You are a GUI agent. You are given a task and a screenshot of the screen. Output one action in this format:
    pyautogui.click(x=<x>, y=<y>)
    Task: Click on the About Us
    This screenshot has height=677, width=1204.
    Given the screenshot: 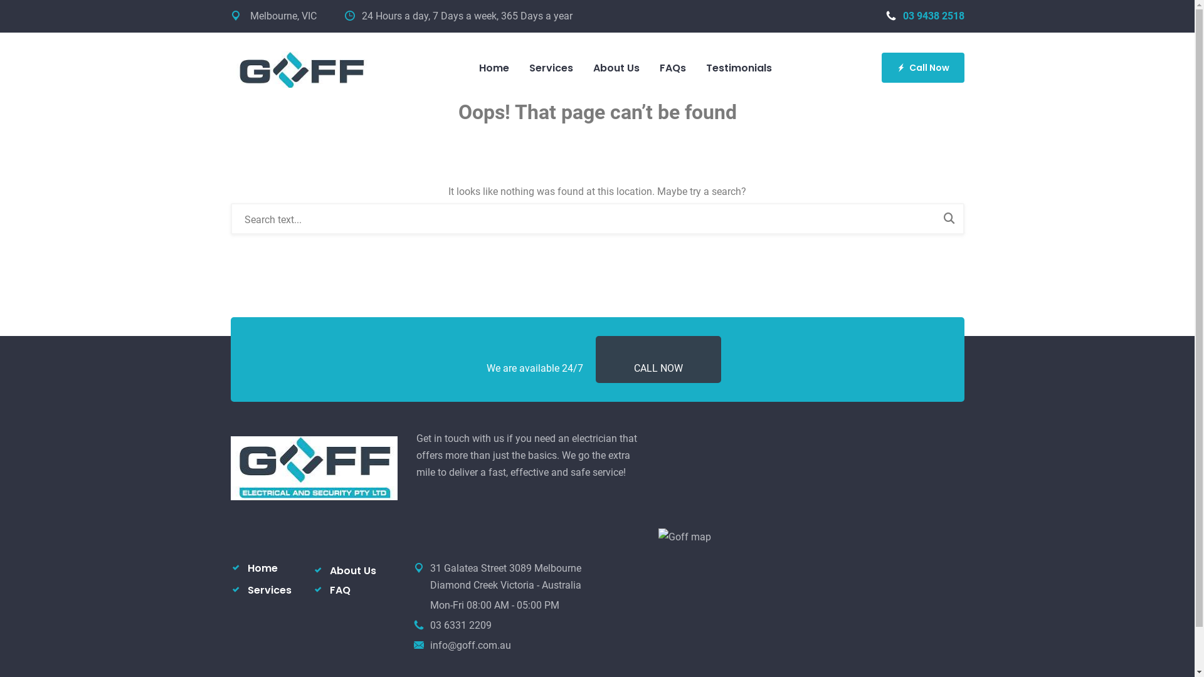 What is the action you would take?
    pyautogui.click(x=616, y=68)
    